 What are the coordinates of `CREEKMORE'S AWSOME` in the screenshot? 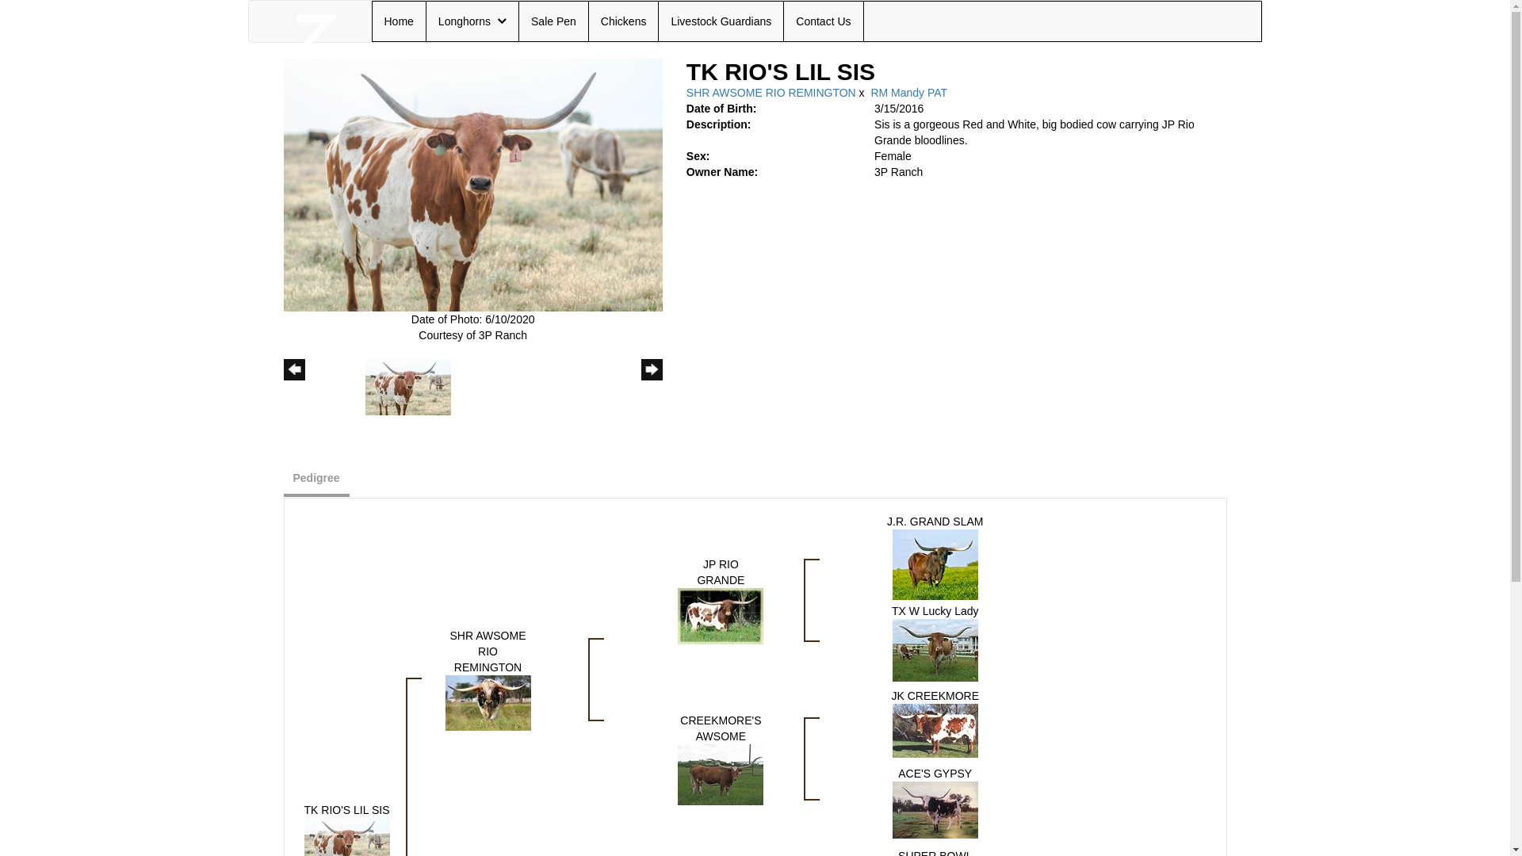 It's located at (721, 774).